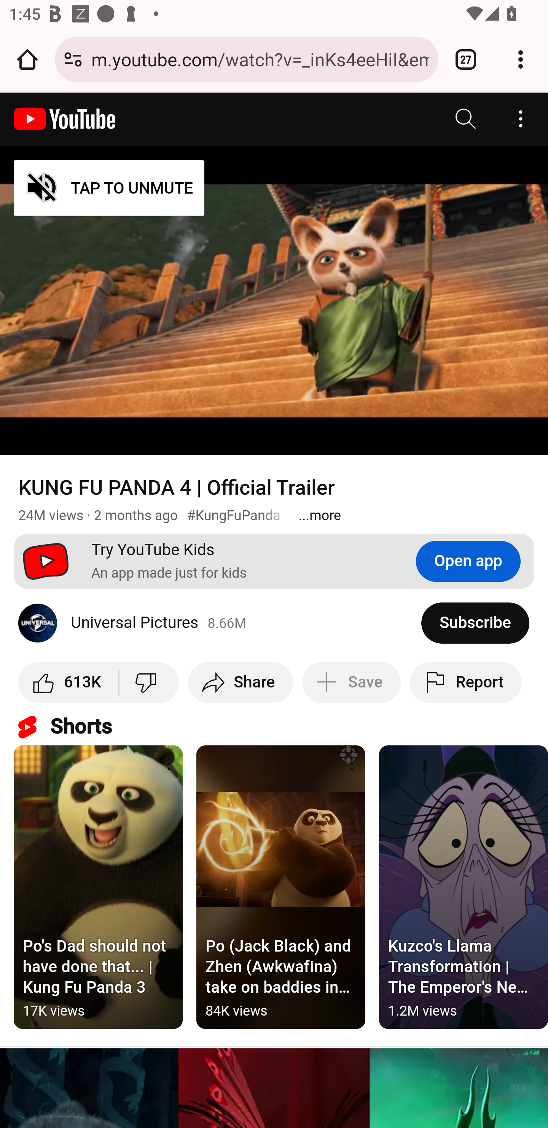  Describe the element at coordinates (27, 59) in the screenshot. I see `Open the home page` at that location.